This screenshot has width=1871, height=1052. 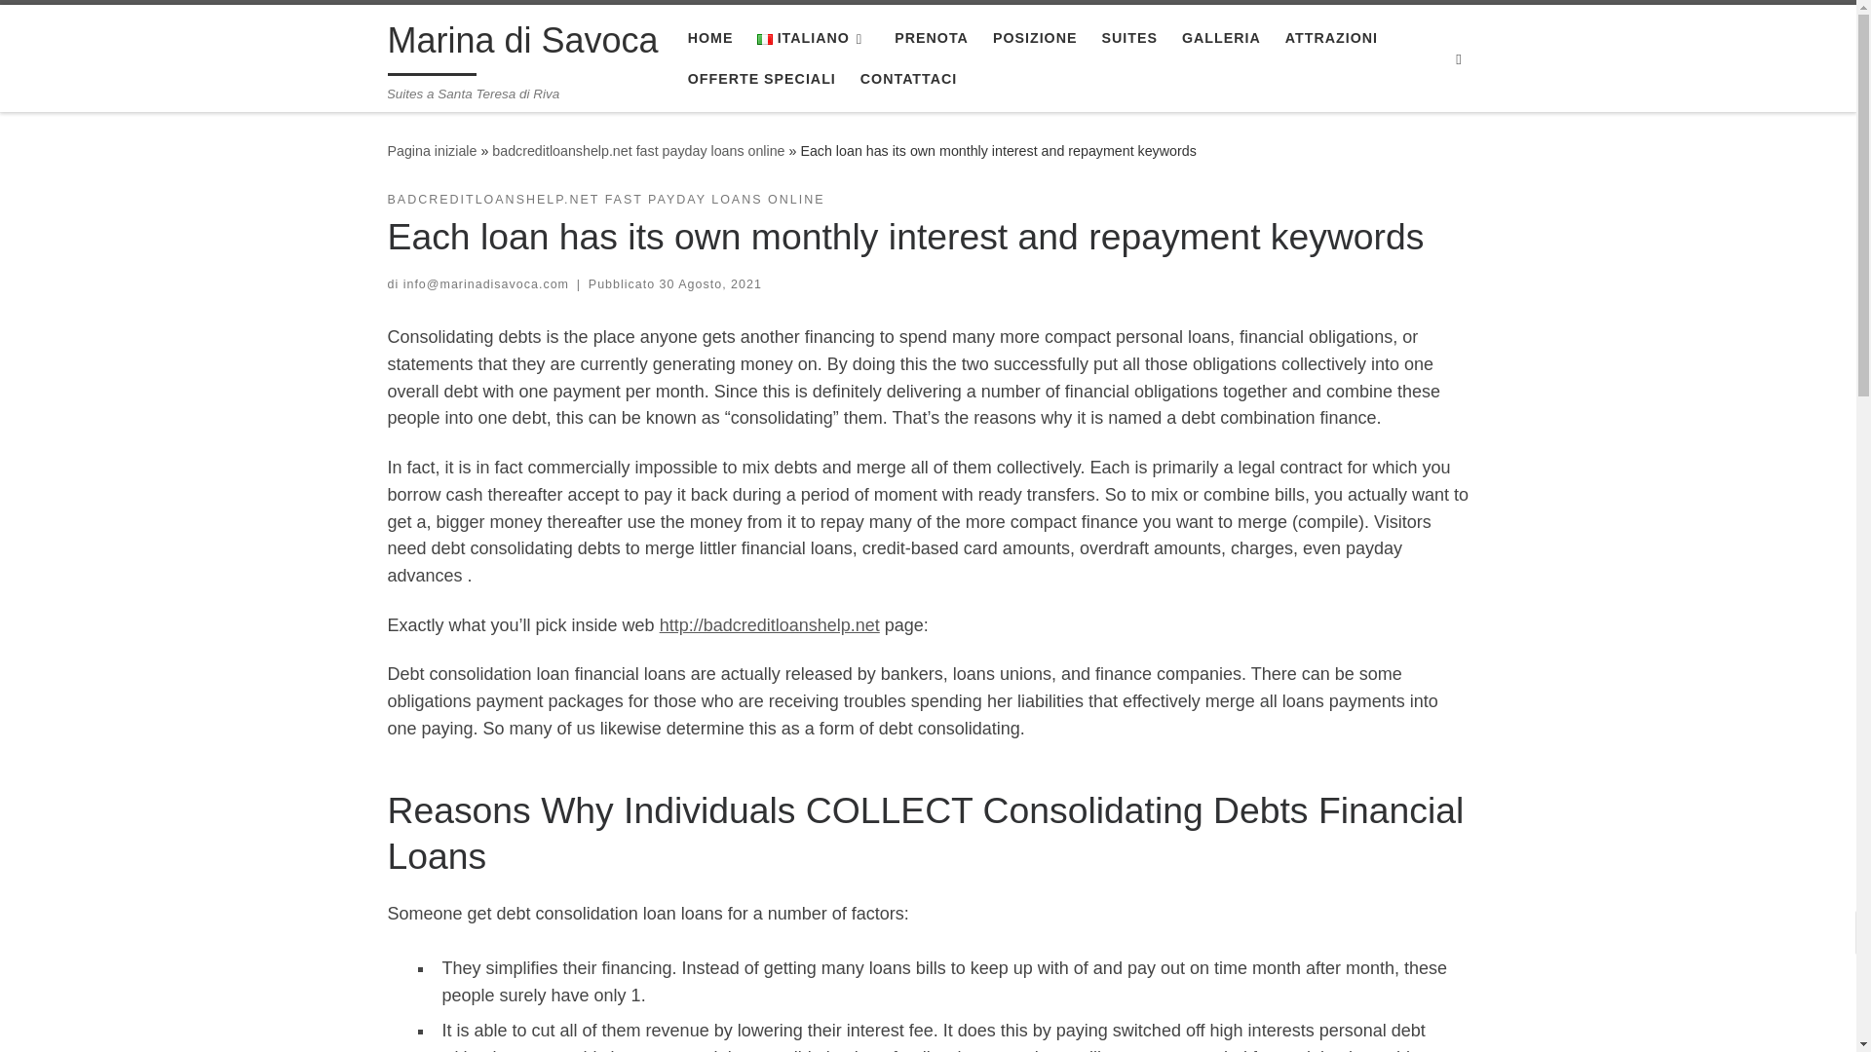 What do you see at coordinates (1035, 38) in the screenshot?
I see `POSIZIONE` at bounding box center [1035, 38].